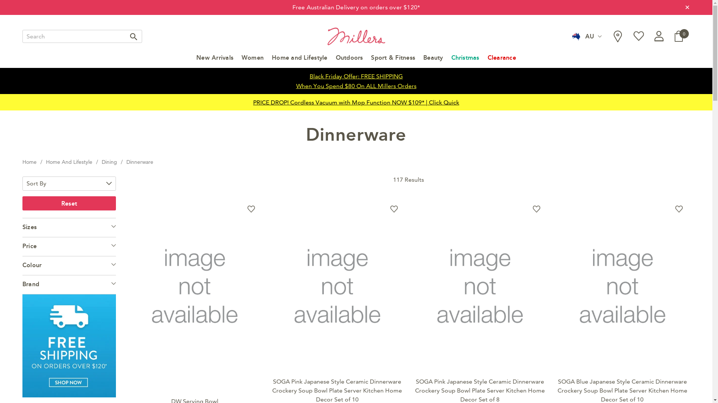 This screenshot has width=718, height=403. Describe the element at coordinates (356, 7) in the screenshot. I see `Free Australian Delivery on orders over $120*` at that location.